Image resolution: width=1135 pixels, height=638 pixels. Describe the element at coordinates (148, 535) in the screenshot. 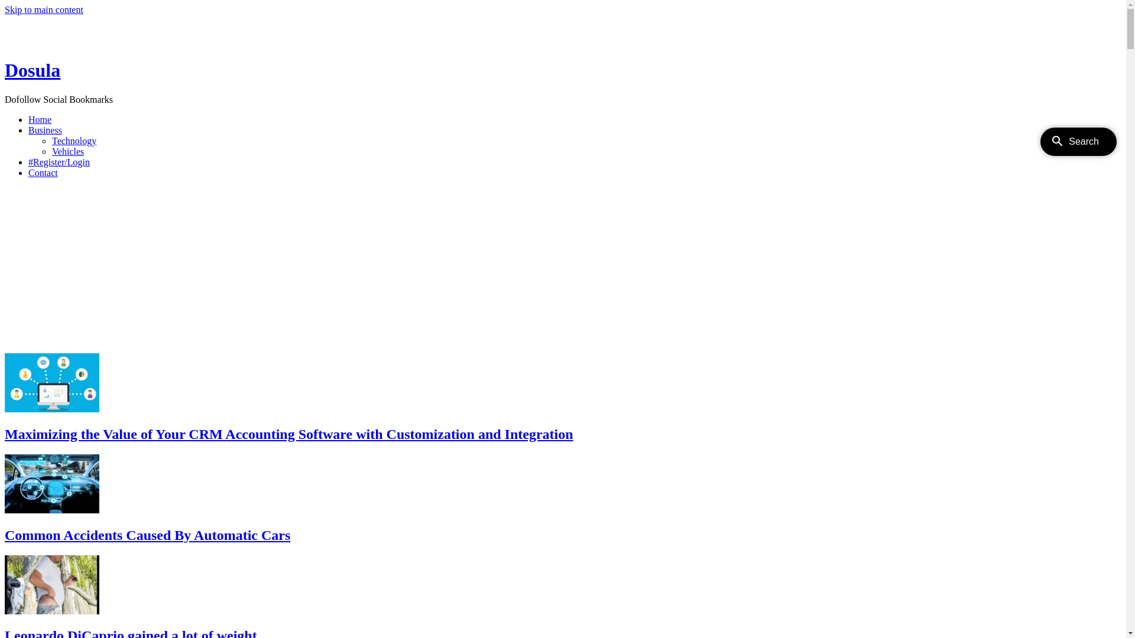

I see `Common Accidents Caused By Automatic Cars` at that location.